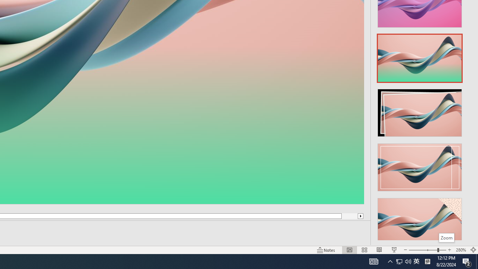 This screenshot has width=478, height=269. I want to click on Design Idea, so click(420, 219).